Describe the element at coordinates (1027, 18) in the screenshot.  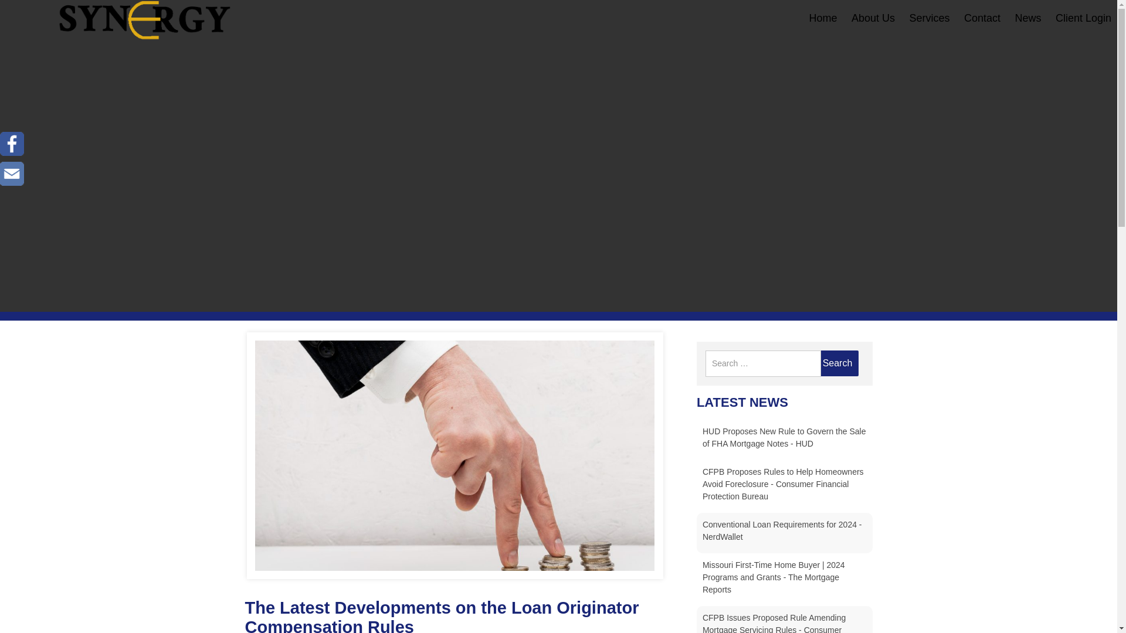
I see `News` at that location.